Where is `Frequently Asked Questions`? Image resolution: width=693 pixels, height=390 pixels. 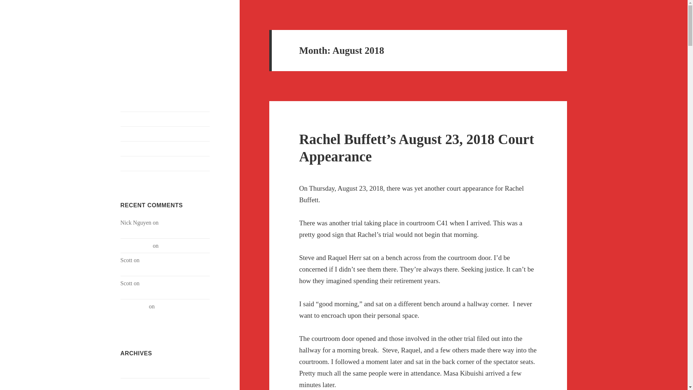
Frequently Asked Questions is located at coordinates (165, 134).